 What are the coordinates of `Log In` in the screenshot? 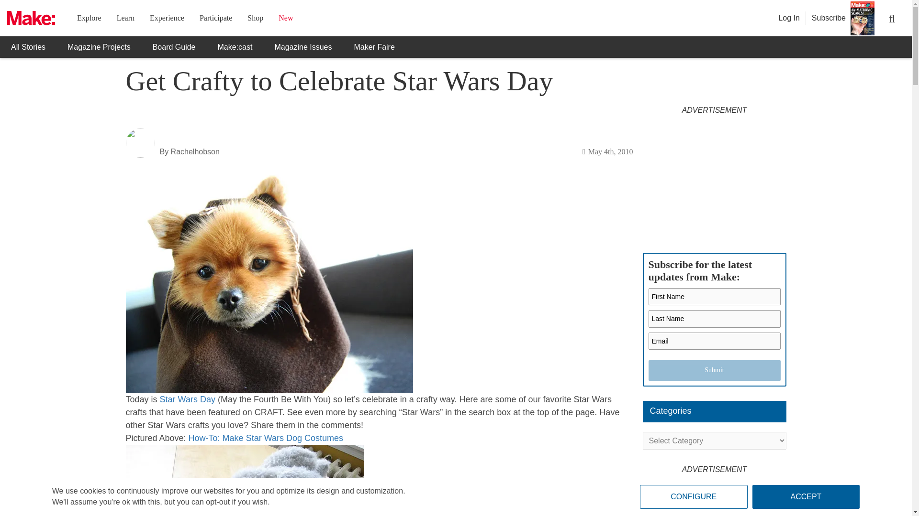 It's located at (789, 18).